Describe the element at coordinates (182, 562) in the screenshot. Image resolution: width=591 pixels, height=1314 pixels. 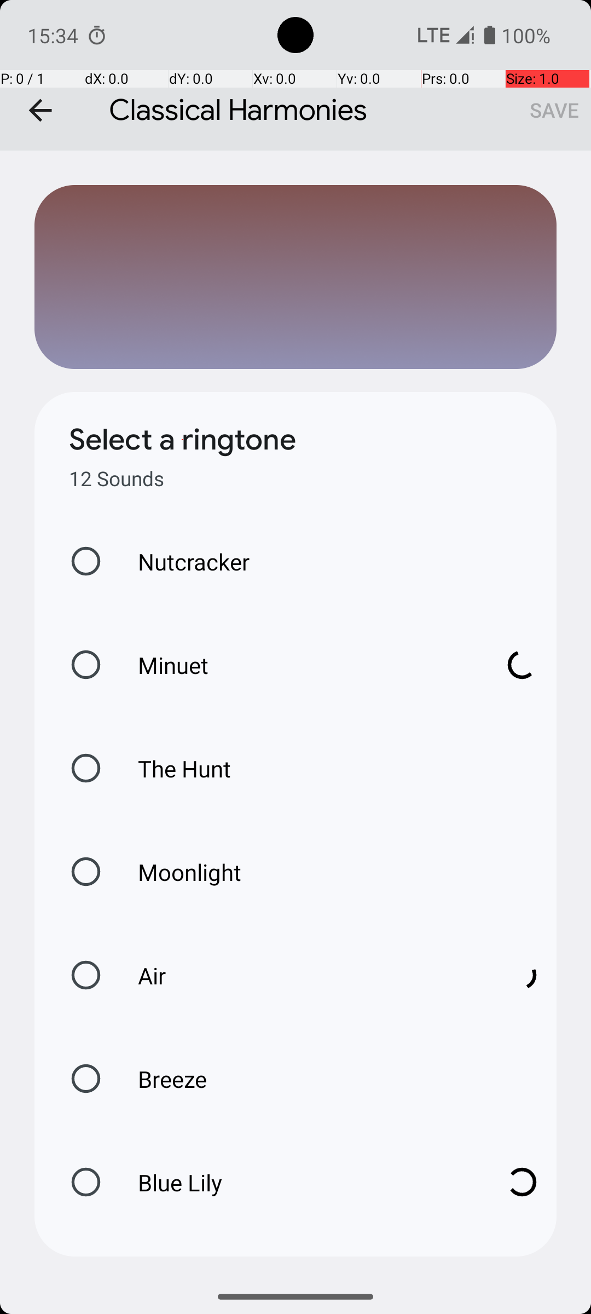
I see `Nutcracker` at that location.